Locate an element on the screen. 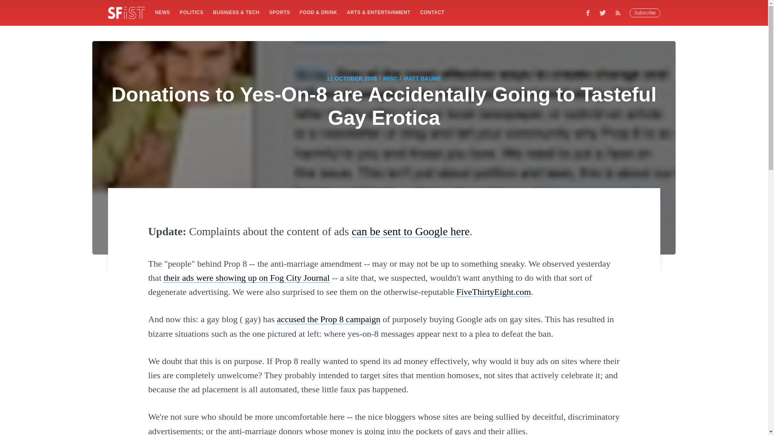 The image size is (774, 435). can be sent to Google here is located at coordinates (410, 231).